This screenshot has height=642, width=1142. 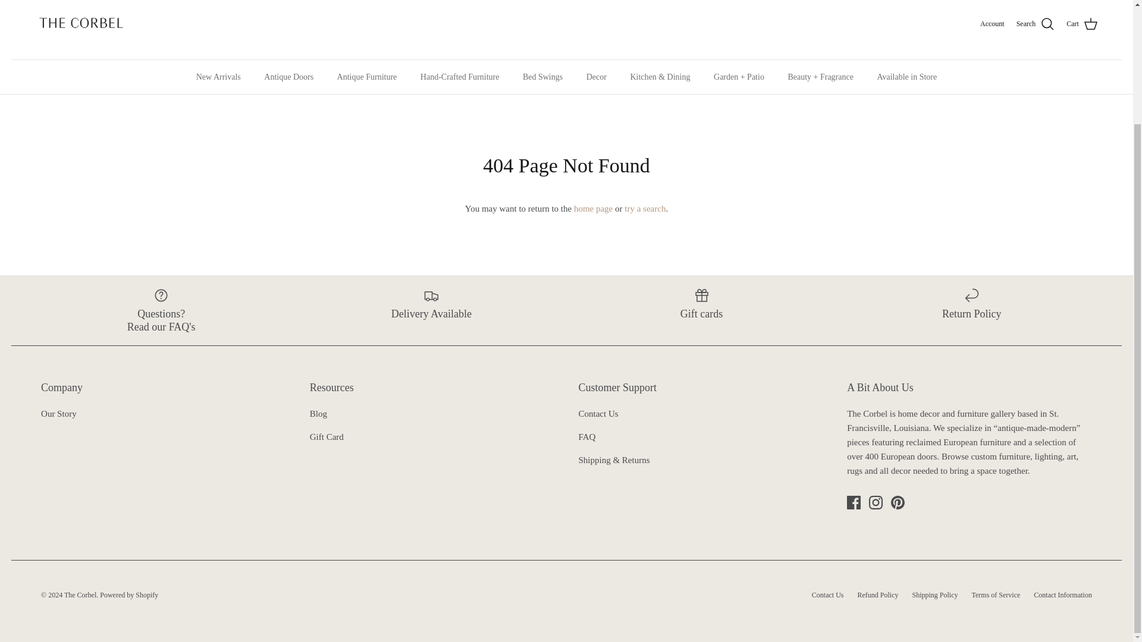 What do you see at coordinates (596, 77) in the screenshot?
I see `Decor` at bounding box center [596, 77].